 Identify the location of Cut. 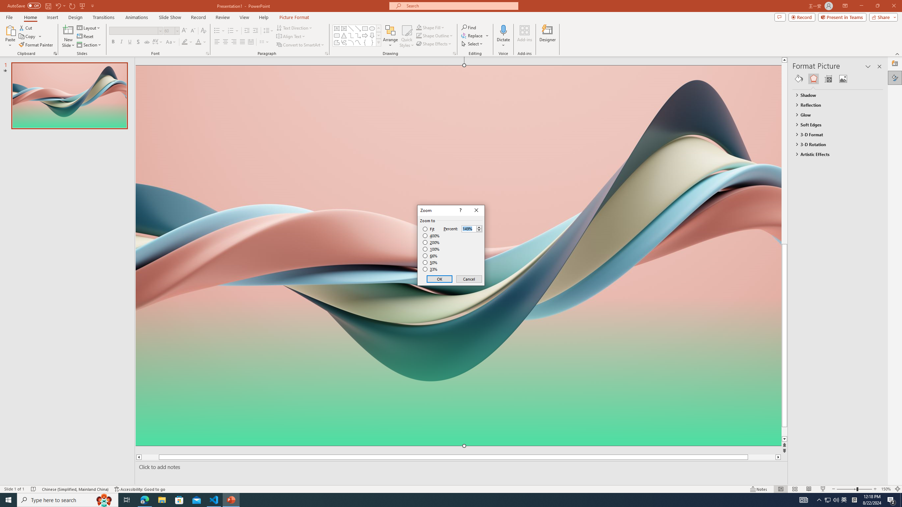
(26, 27).